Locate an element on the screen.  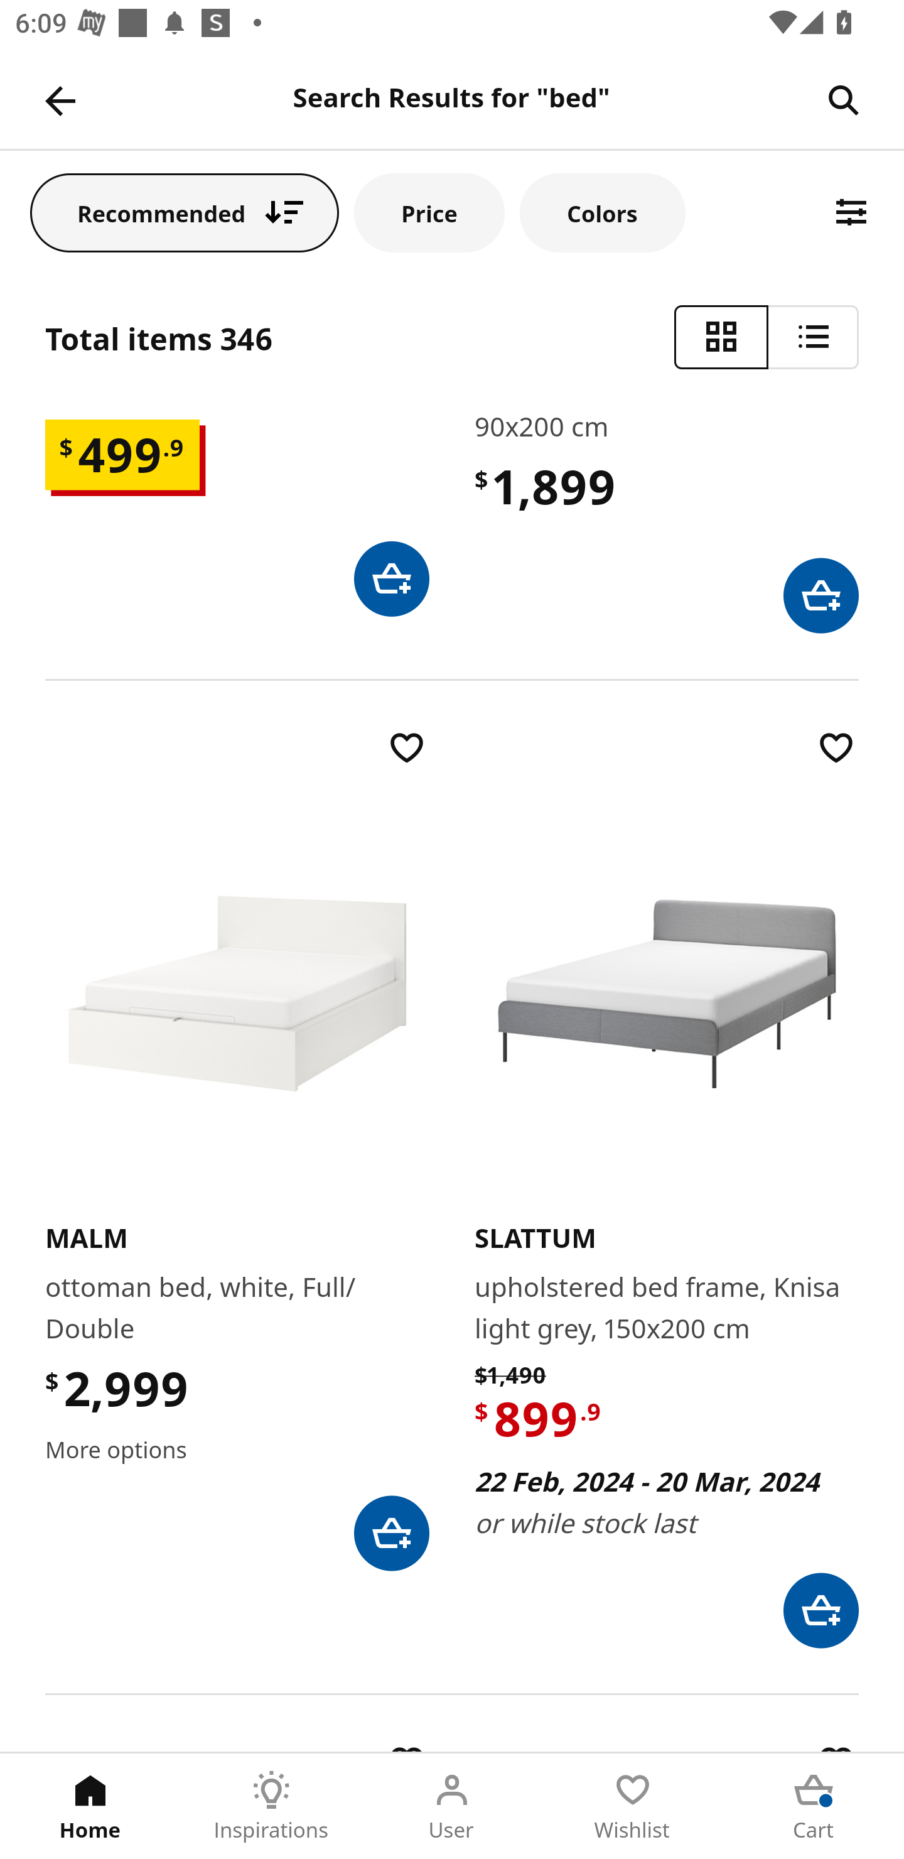
Colors is located at coordinates (602, 212).